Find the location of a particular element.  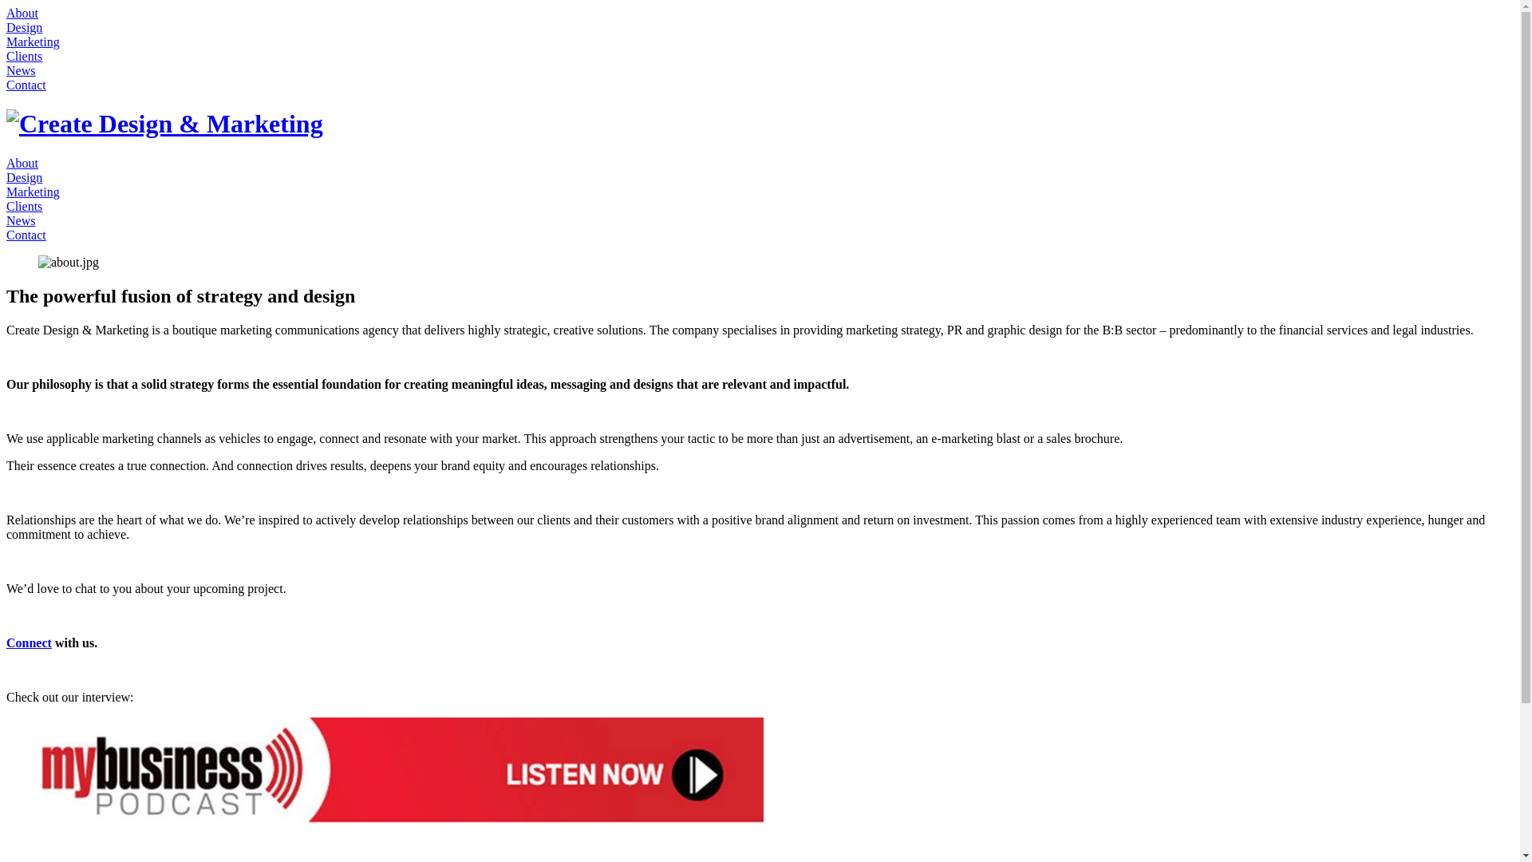

About is located at coordinates (22, 163).